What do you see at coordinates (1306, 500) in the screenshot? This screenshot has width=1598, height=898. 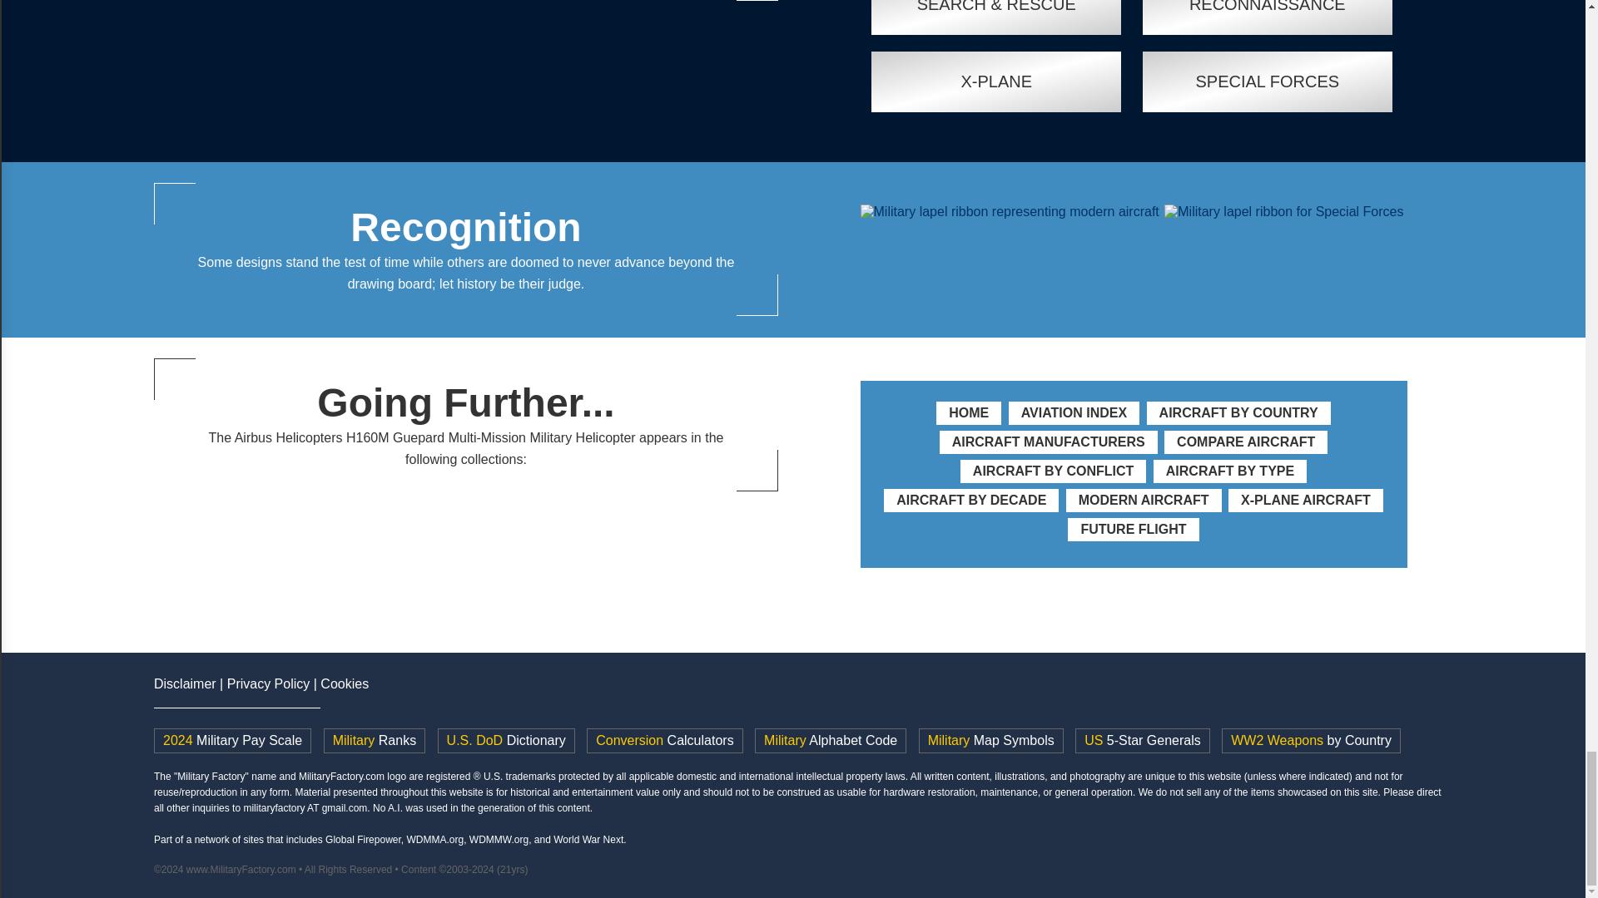 I see `X-PLANE AIRCRAFT` at bounding box center [1306, 500].